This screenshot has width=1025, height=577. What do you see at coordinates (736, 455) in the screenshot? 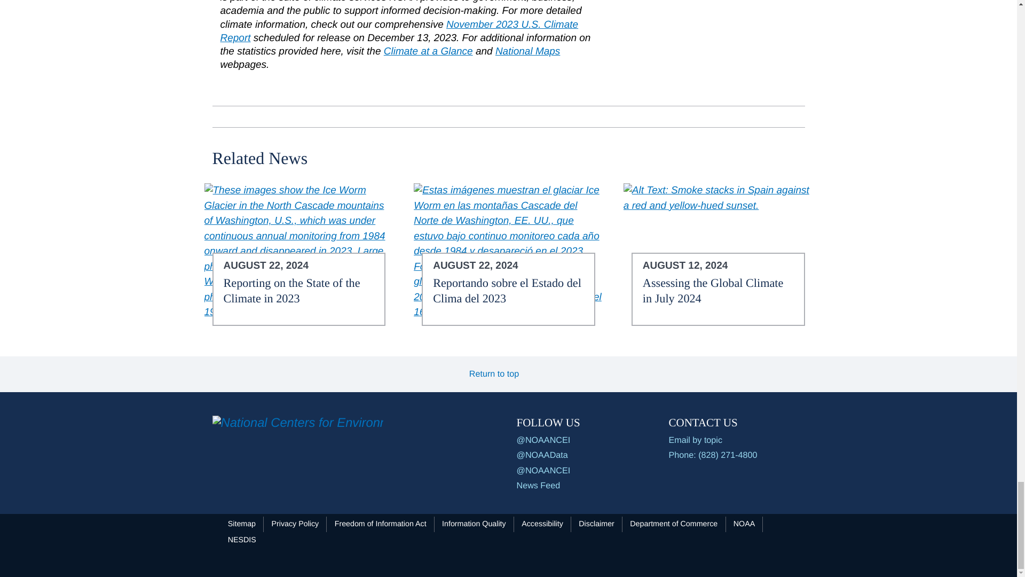
I see `Call NCEI NOAA 828-271-4800` at bounding box center [736, 455].